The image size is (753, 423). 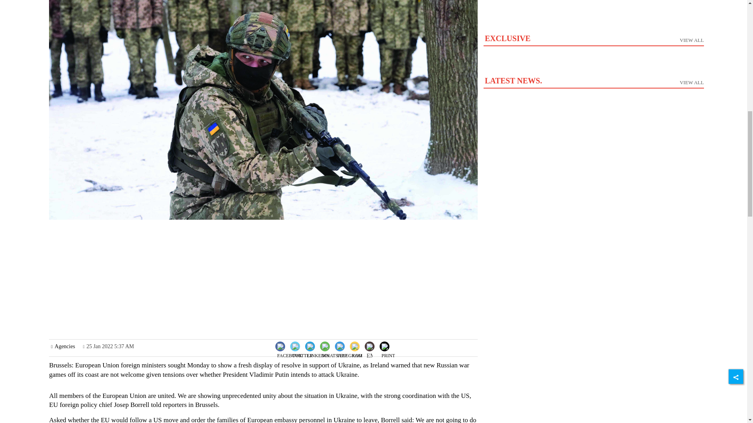 I want to click on telegram, so click(x=289, y=352).